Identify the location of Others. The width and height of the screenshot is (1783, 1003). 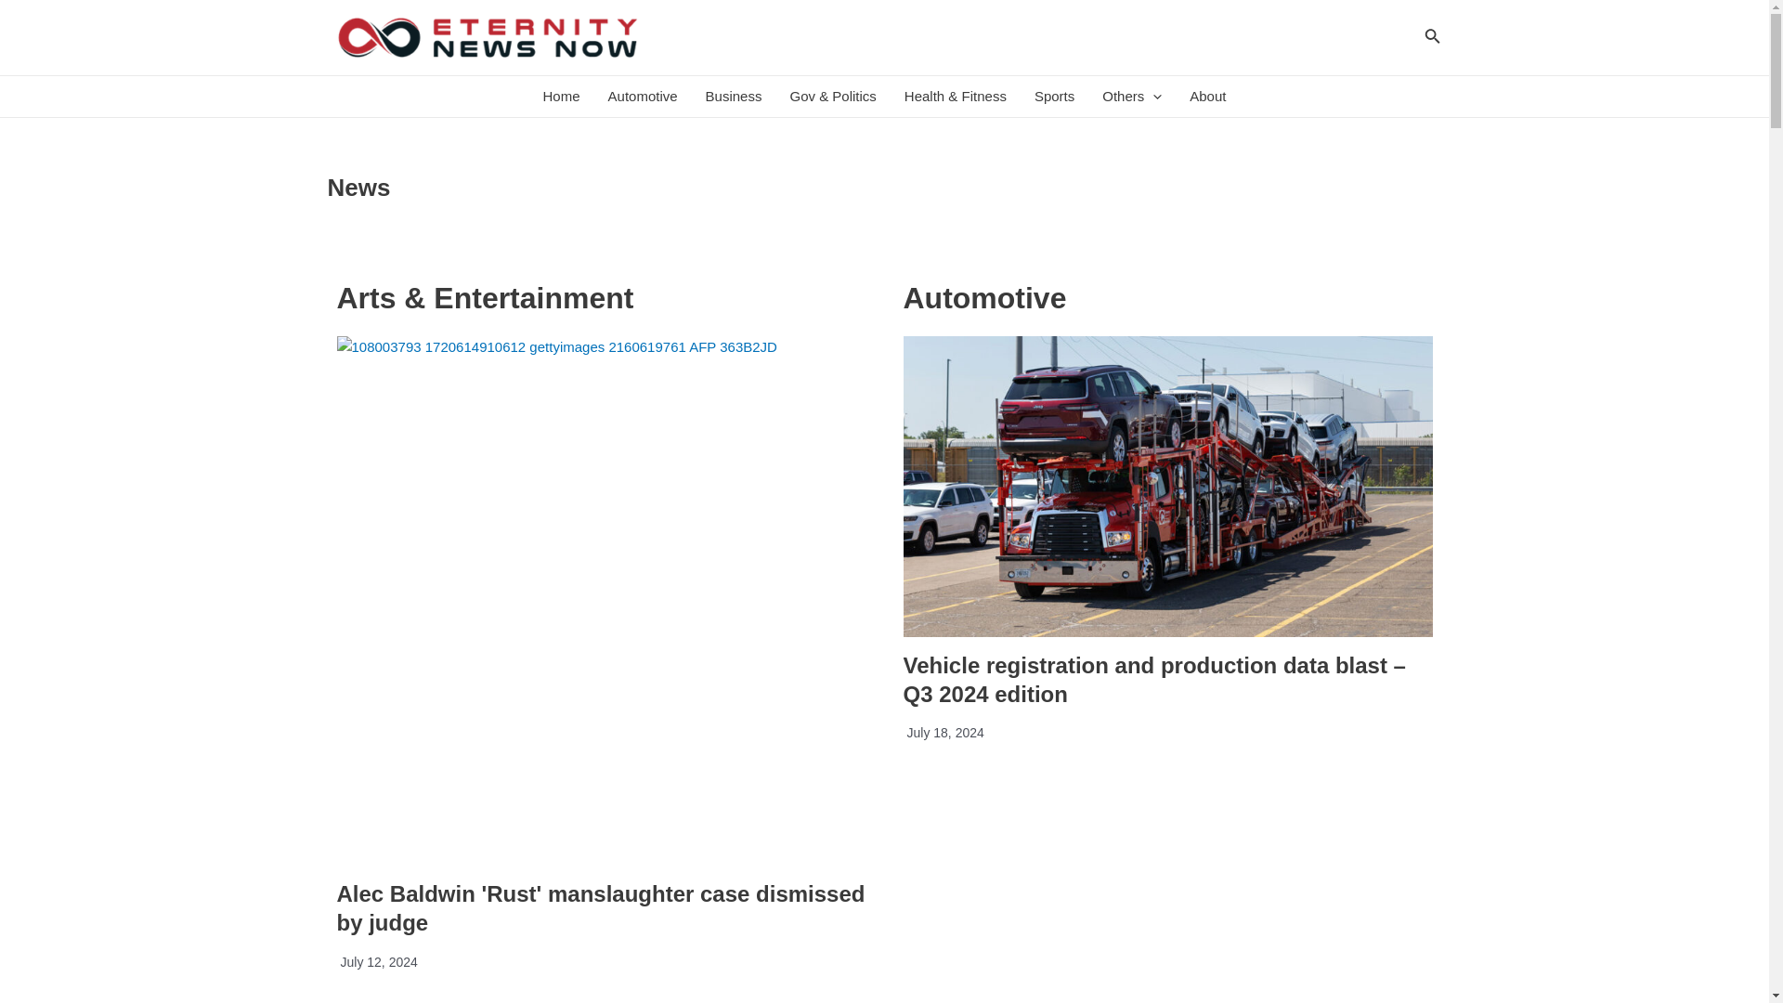
(1131, 97).